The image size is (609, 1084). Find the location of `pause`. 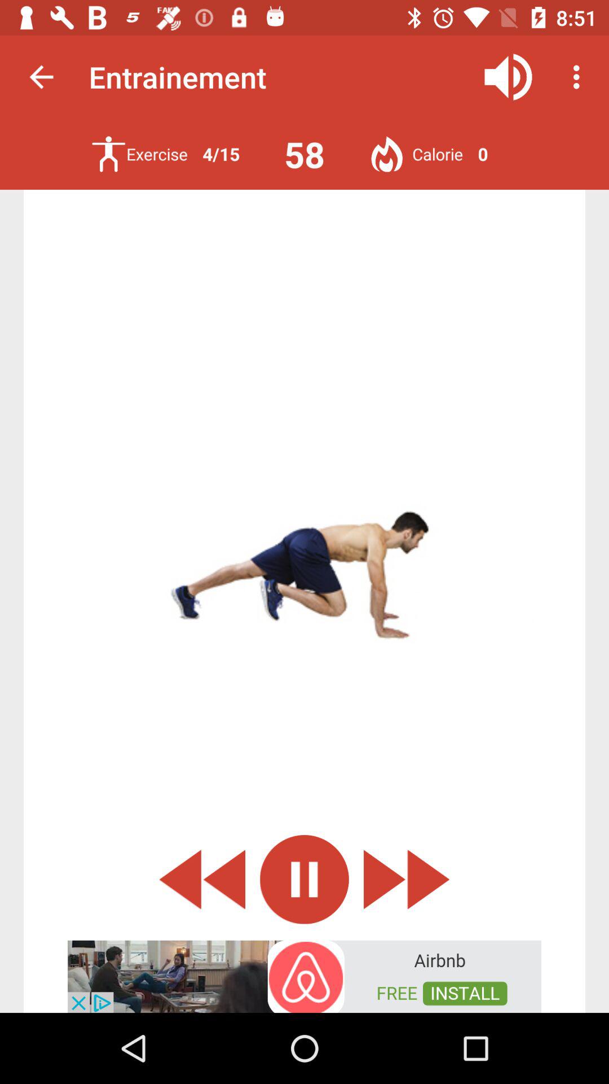

pause is located at coordinates (304, 880).